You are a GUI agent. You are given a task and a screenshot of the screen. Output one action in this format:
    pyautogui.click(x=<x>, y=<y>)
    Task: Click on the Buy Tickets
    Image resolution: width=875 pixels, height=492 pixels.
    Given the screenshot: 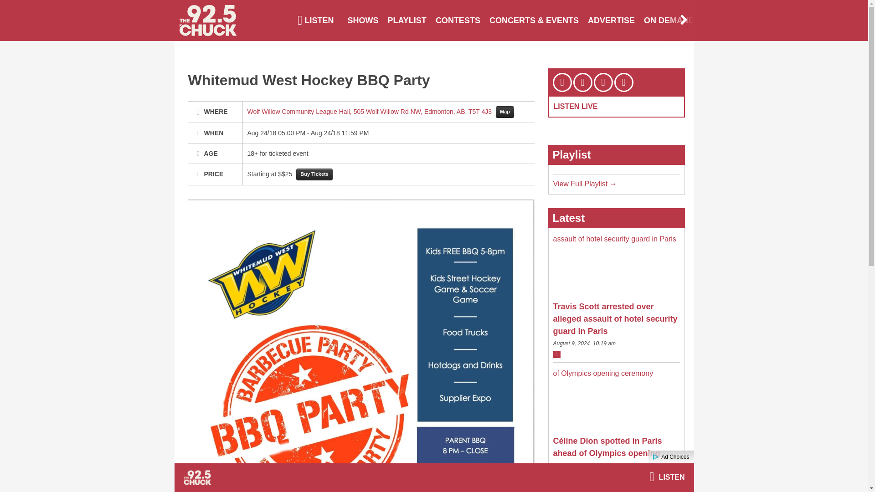 What is the action you would take?
    pyautogui.click(x=314, y=174)
    